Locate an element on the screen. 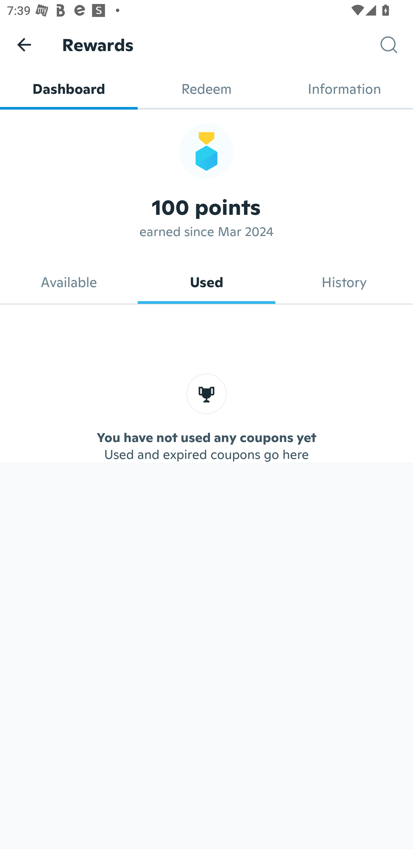  Available is located at coordinates (69, 282).